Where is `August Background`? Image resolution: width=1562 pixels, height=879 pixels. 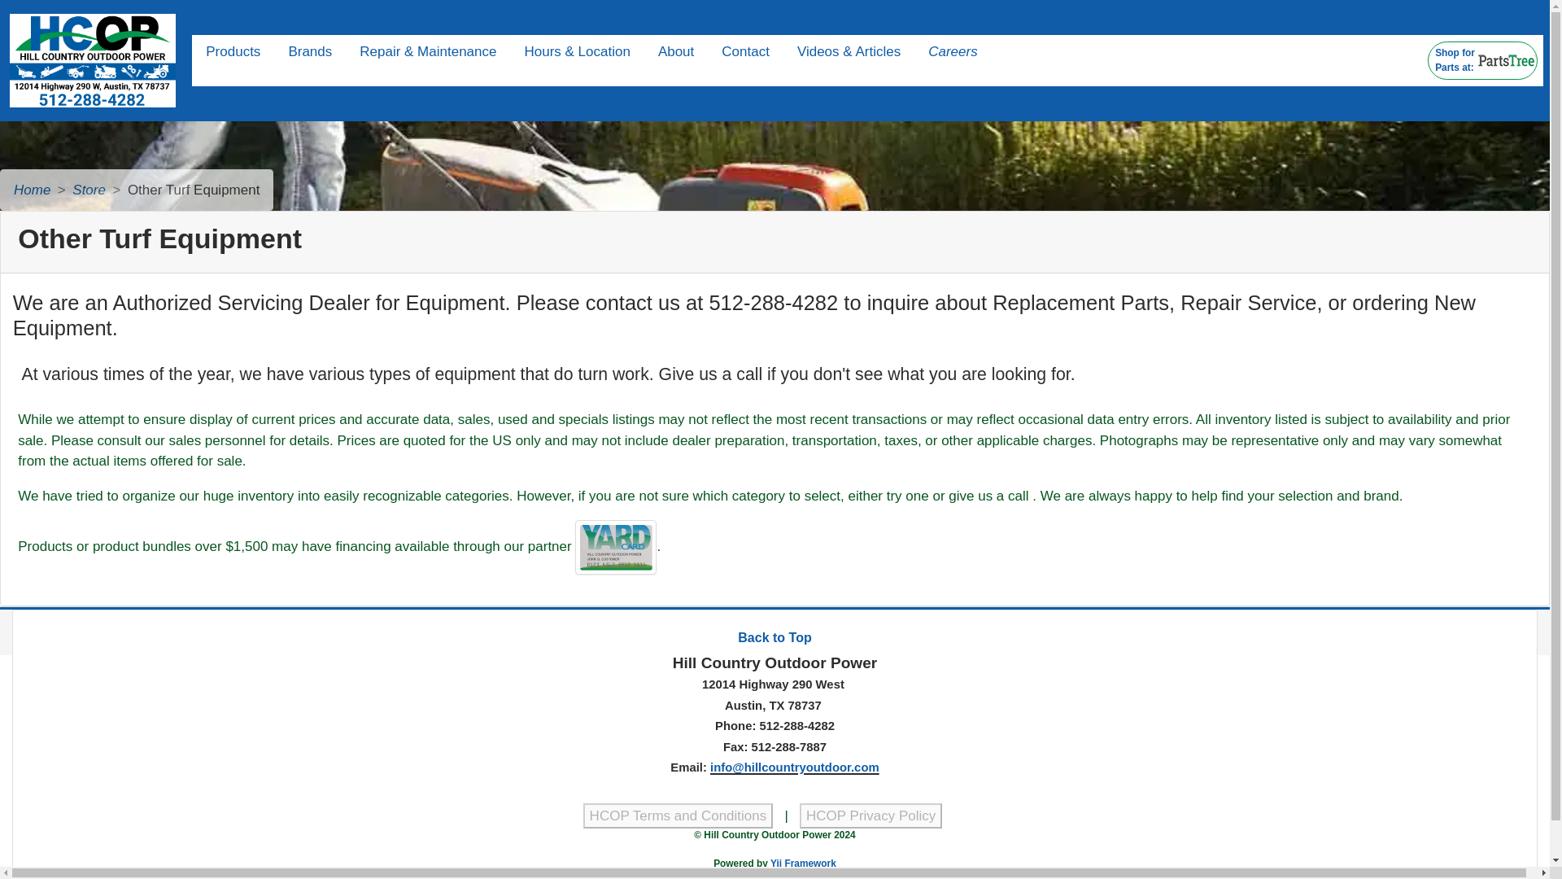
August Background is located at coordinates (774, 637).